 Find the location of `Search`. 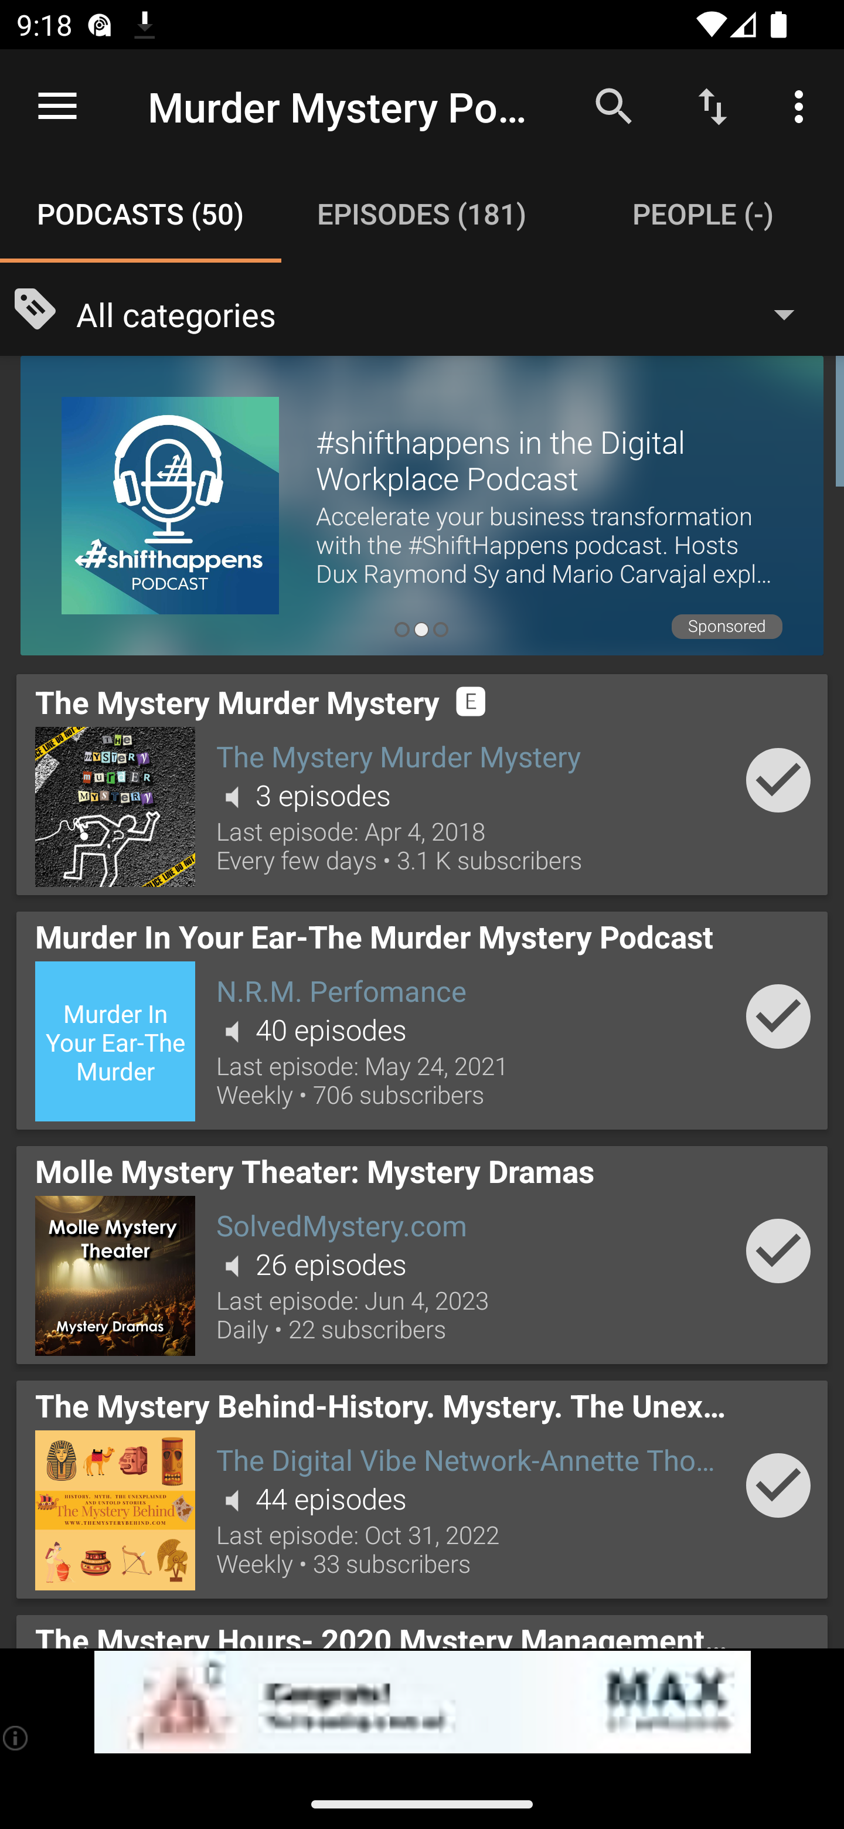

Search is located at coordinates (614, 106).